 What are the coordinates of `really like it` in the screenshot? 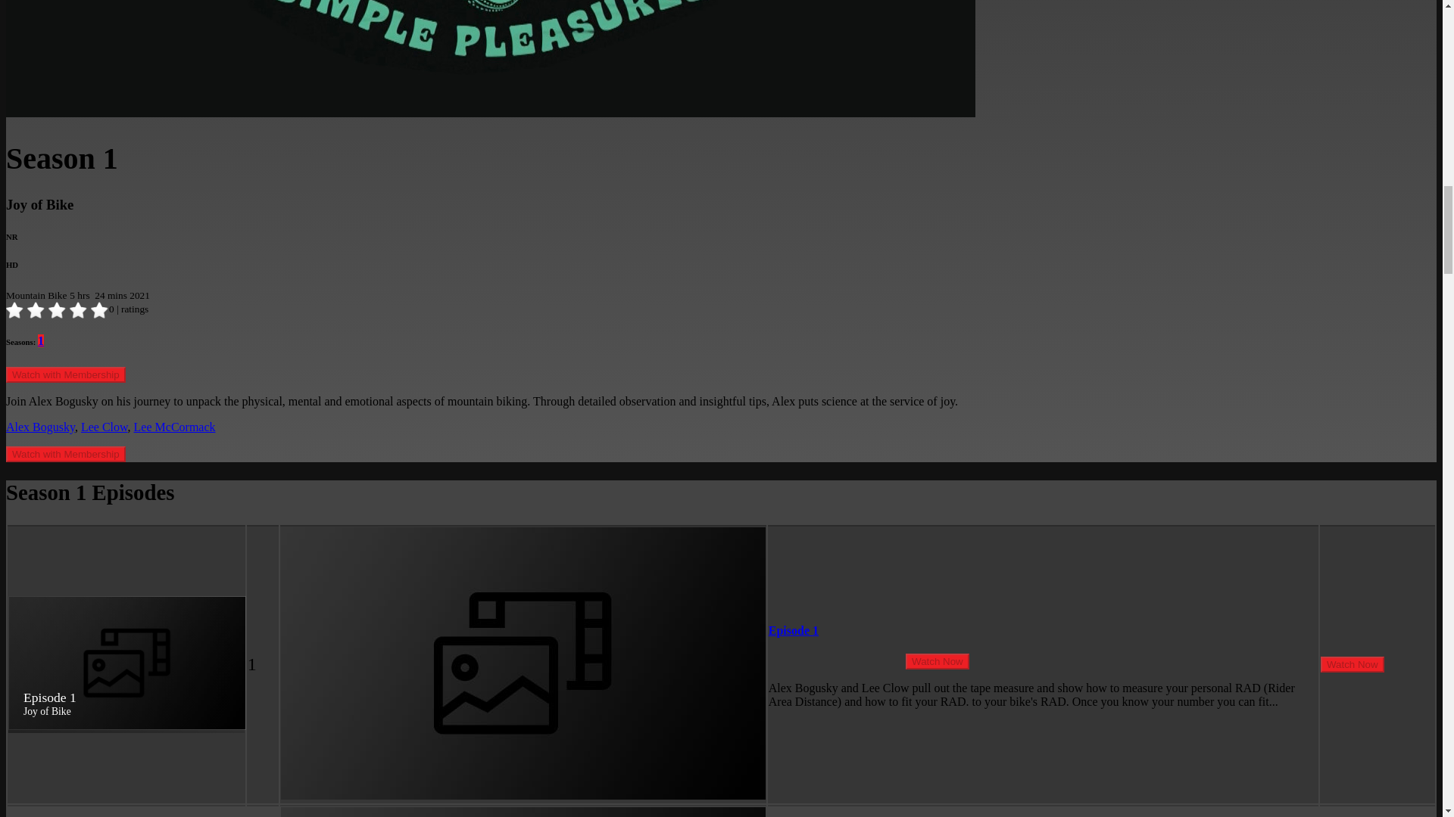 It's located at (79, 310).